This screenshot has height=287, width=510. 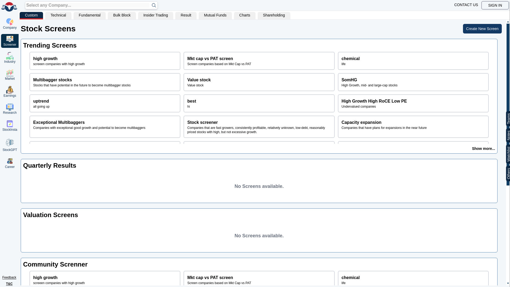 I want to click on Shareholding, so click(x=274, y=16).